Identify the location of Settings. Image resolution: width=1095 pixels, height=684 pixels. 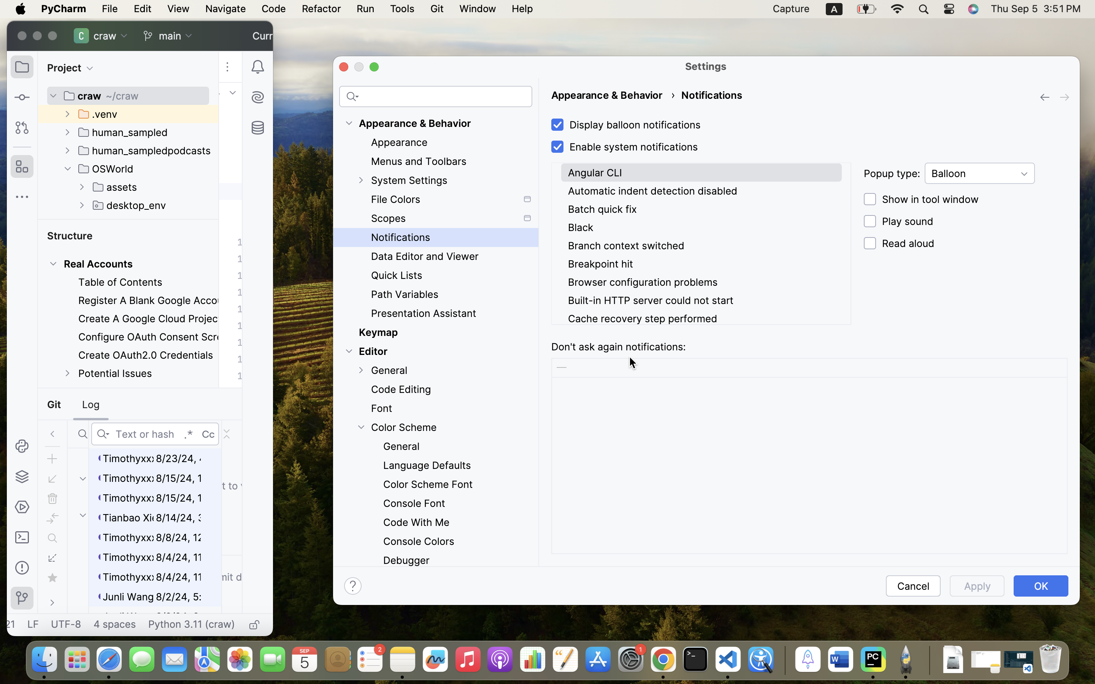
(706, 66).